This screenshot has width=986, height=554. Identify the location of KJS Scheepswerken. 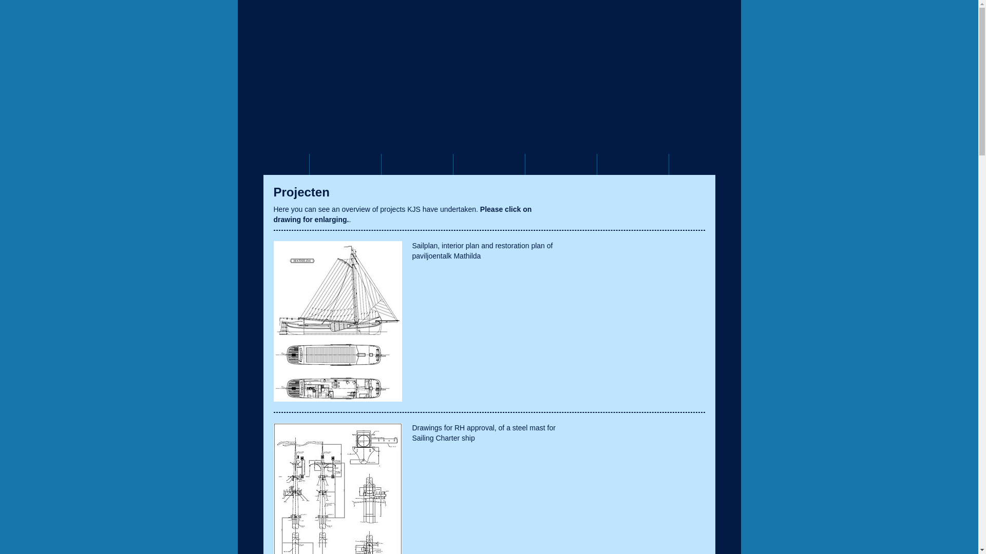
(348, 28).